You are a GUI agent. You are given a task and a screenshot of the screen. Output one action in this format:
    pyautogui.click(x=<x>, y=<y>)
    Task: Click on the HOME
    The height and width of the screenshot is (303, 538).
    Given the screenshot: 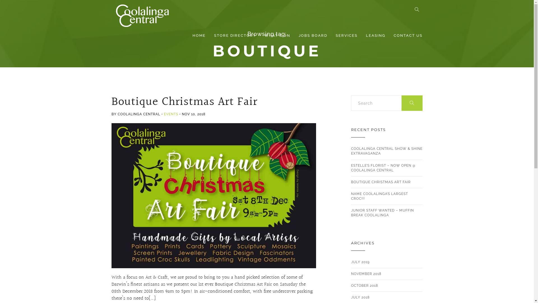 What is the action you would take?
    pyautogui.click(x=199, y=36)
    